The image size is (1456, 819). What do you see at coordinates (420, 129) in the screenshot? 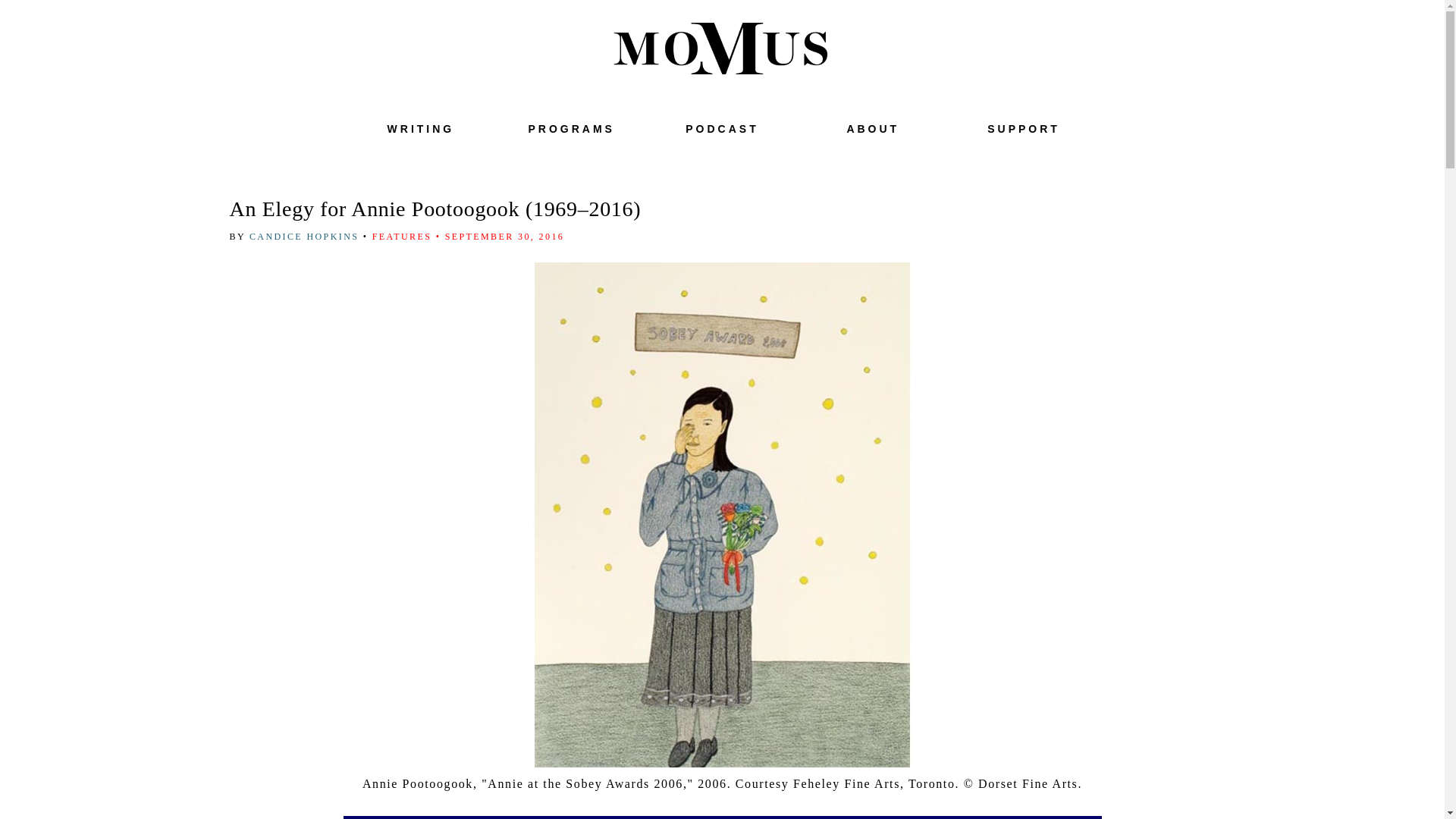
I see `WRITING` at bounding box center [420, 129].